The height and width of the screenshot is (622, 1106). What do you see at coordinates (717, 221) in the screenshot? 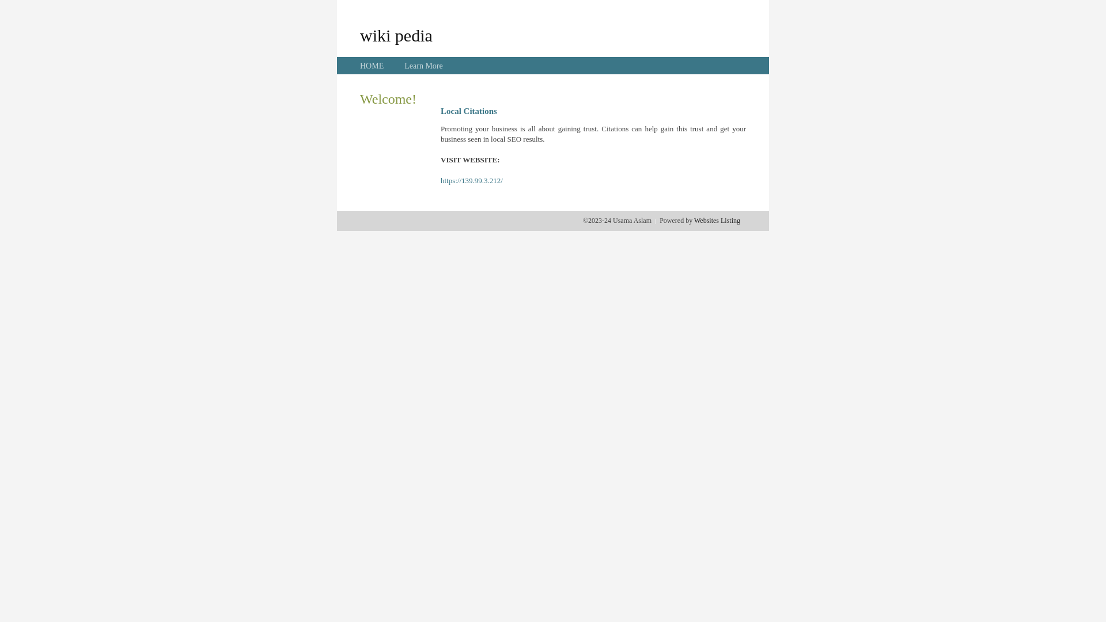
I see `Websites Listing` at bounding box center [717, 221].